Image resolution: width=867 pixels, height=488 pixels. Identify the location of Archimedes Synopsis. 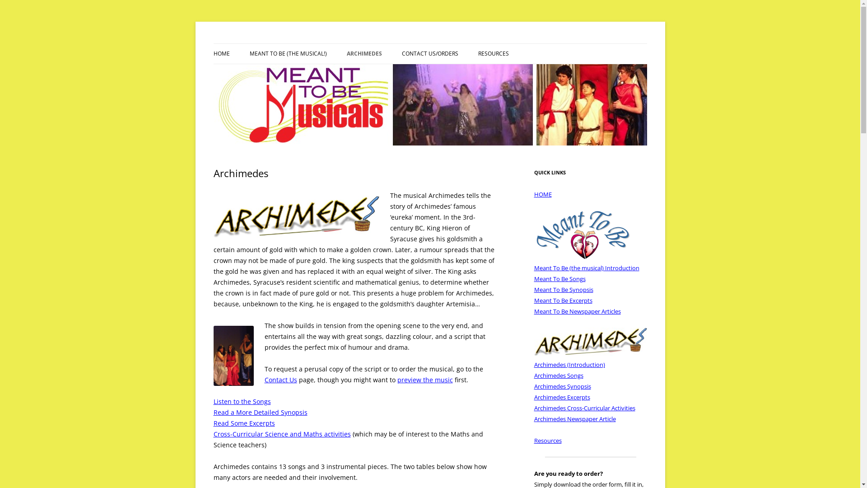
(562, 386).